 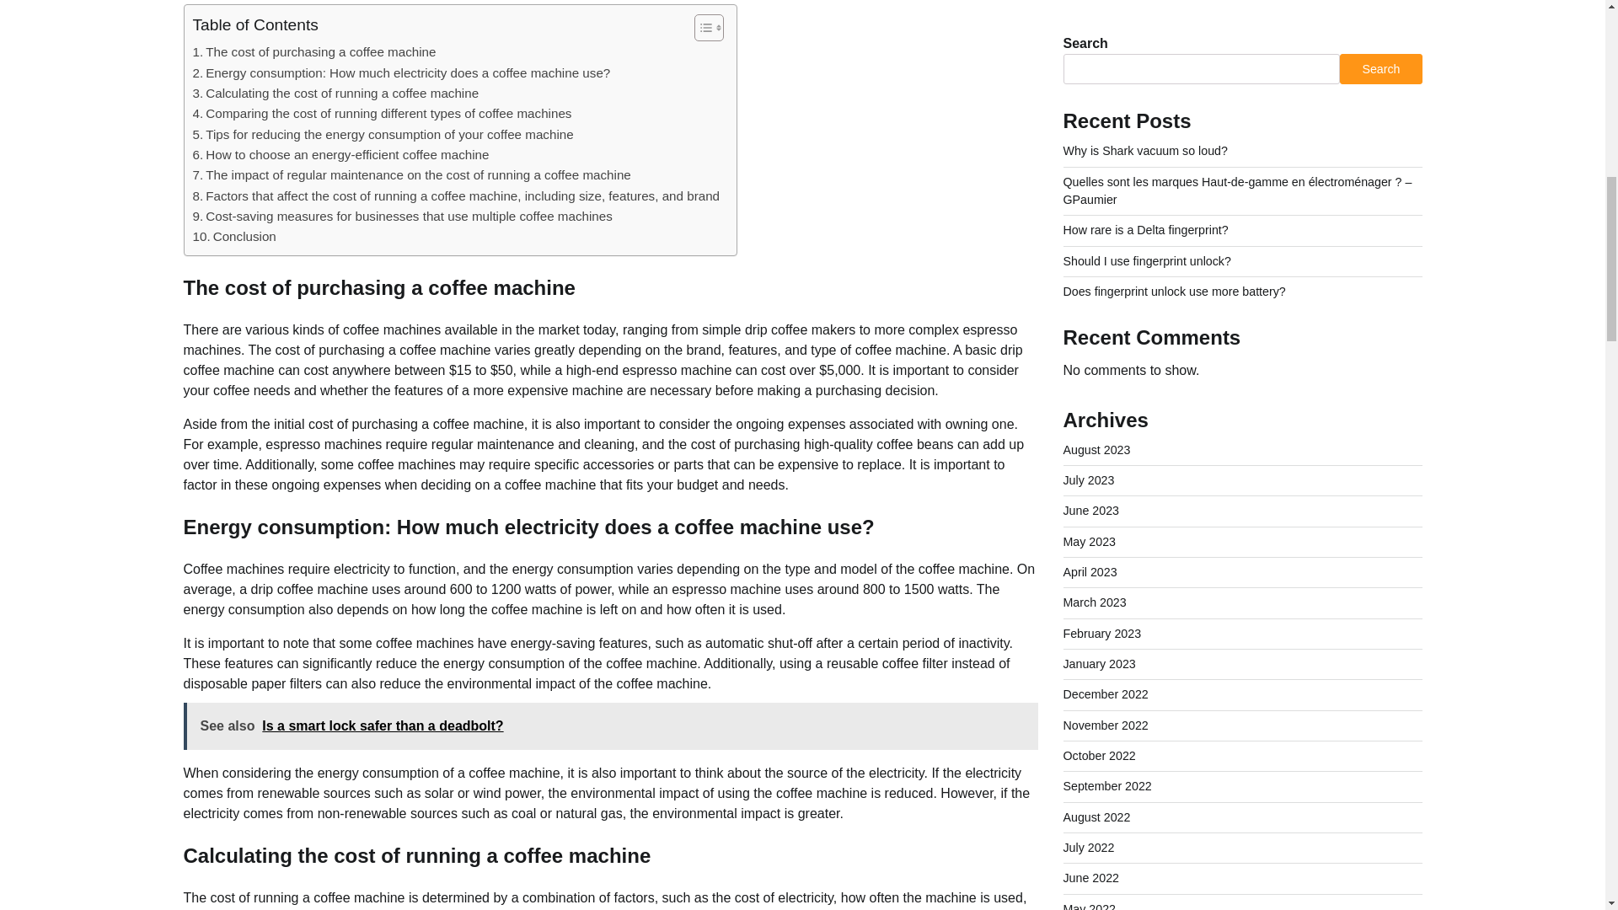 What do you see at coordinates (313, 52) in the screenshot?
I see `The cost of purchasing a coffee machine` at bounding box center [313, 52].